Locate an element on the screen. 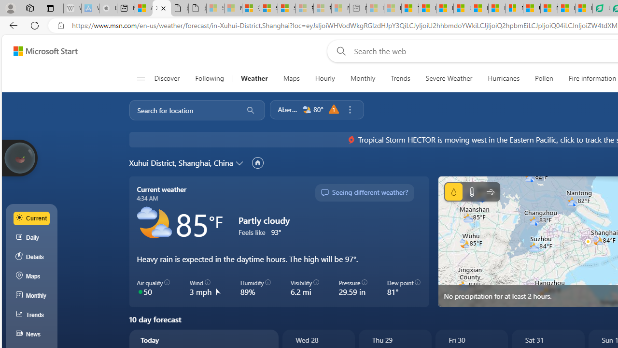 This screenshot has height=348, width=618. Join us in planting real trees to help our planet! is located at coordinates (19, 157).